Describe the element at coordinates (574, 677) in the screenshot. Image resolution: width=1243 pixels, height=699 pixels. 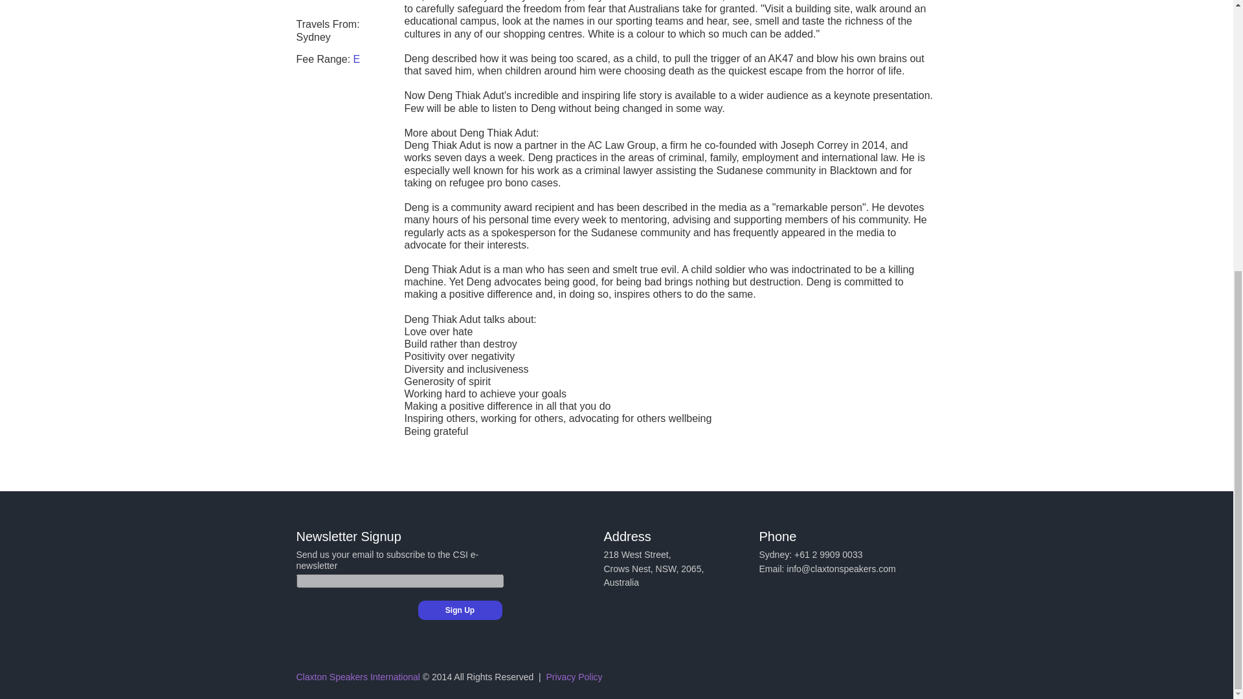
I see `Privacy Policy` at that location.